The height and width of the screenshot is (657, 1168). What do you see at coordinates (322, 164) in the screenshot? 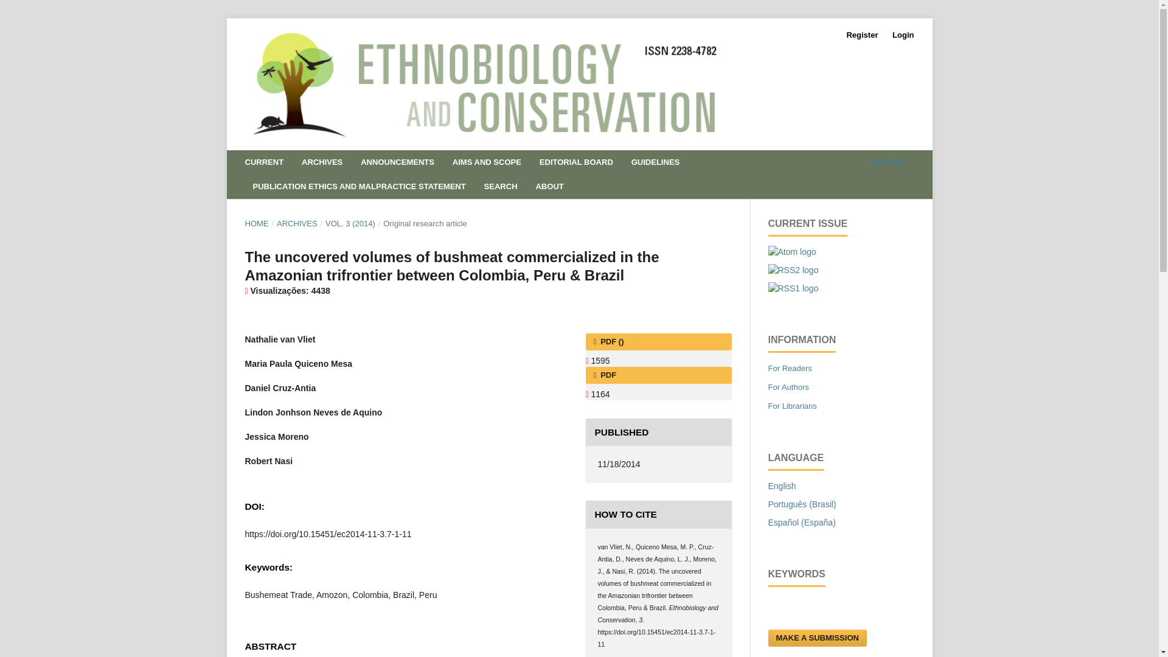
I see `ARCHIVES` at bounding box center [322, 164].